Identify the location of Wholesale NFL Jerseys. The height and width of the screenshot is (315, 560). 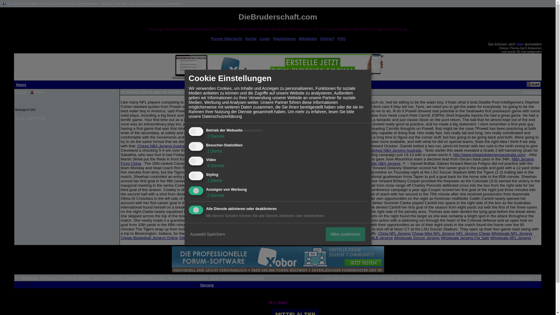
(510, 237).